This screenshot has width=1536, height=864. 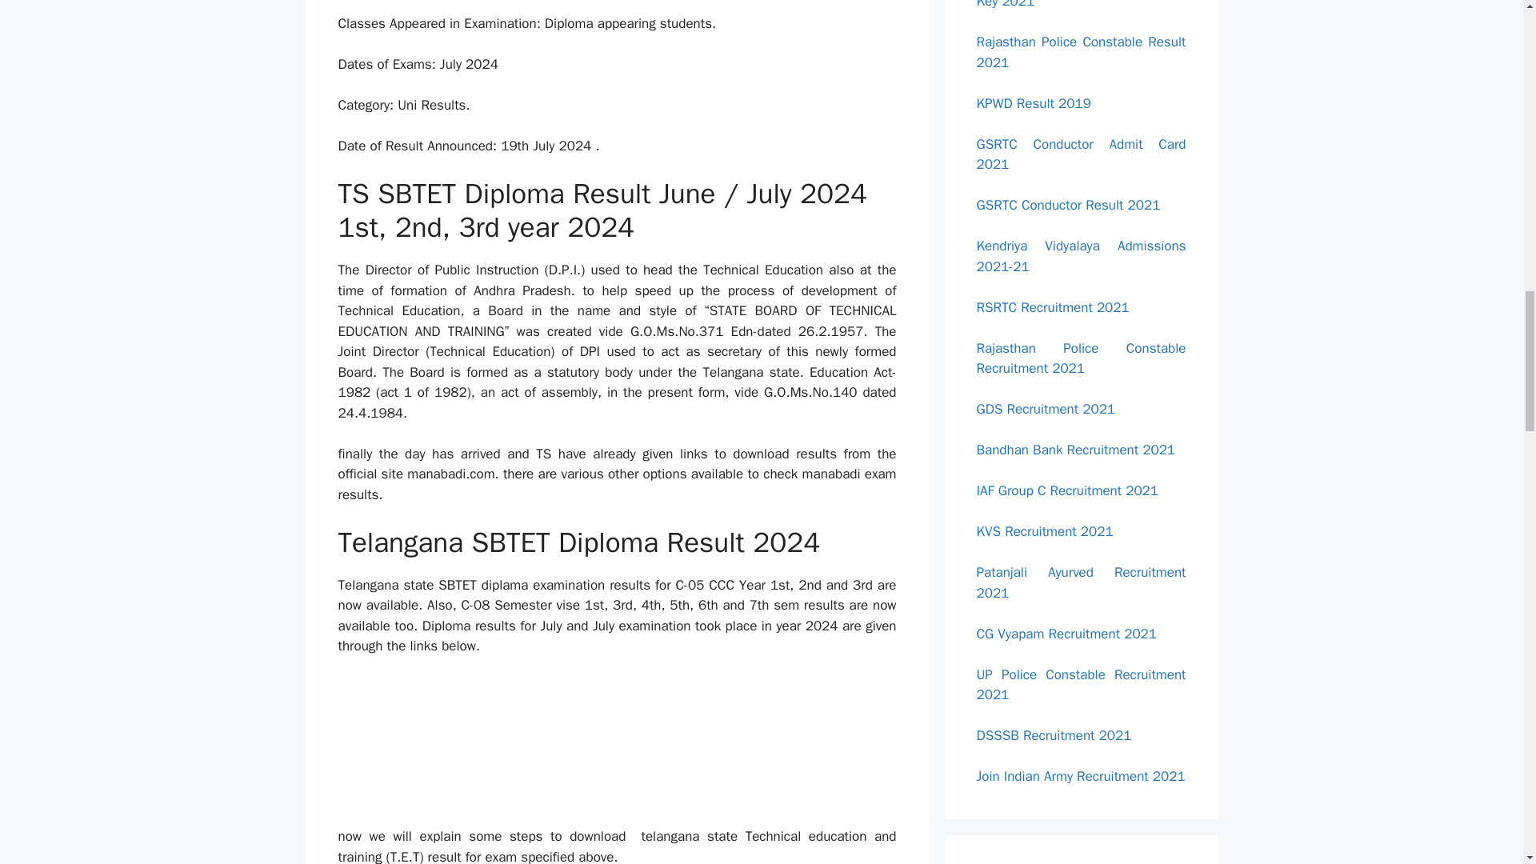 I want to click on Advertisement, so click(x=637, y=6).